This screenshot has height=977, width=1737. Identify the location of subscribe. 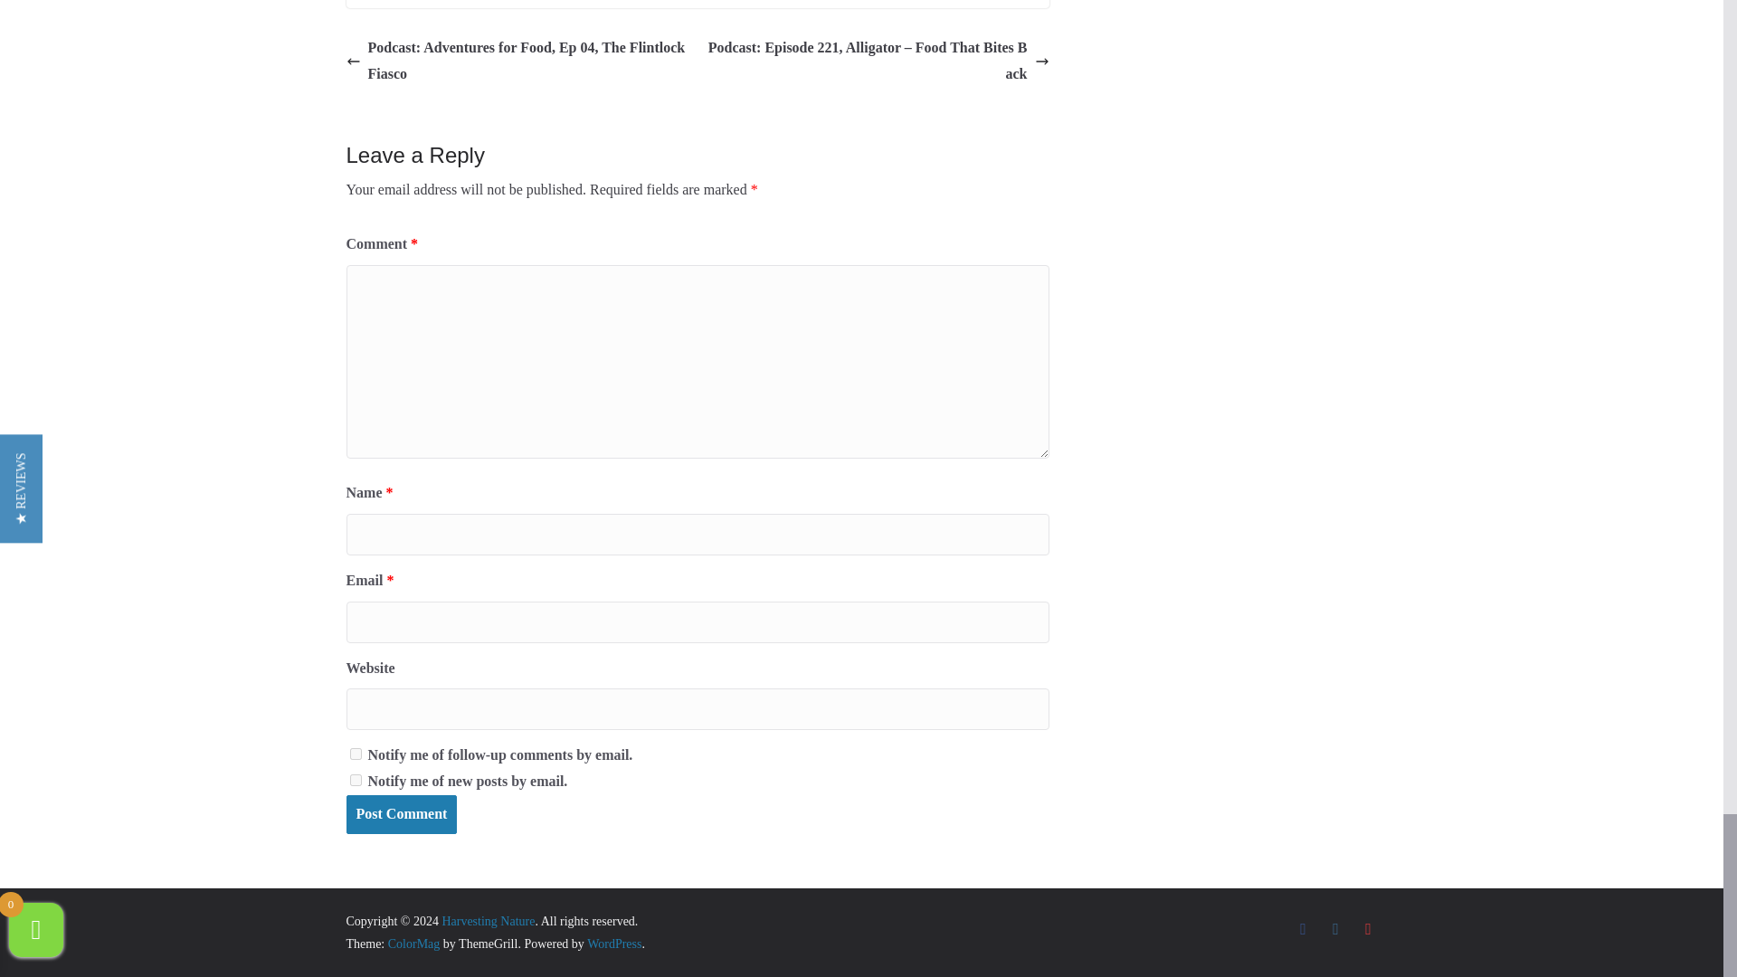
(355, 754).